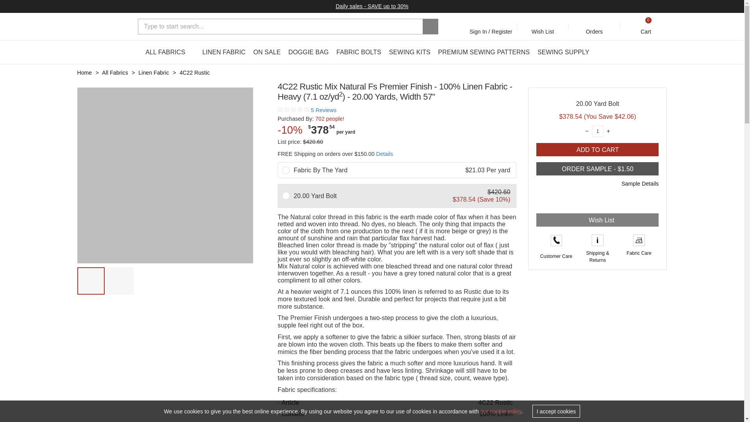 The width and height of the screenshot is (750, 422). Describe the element at coordinates (595, 26) in the screenshot. I see `Orders` at that location.